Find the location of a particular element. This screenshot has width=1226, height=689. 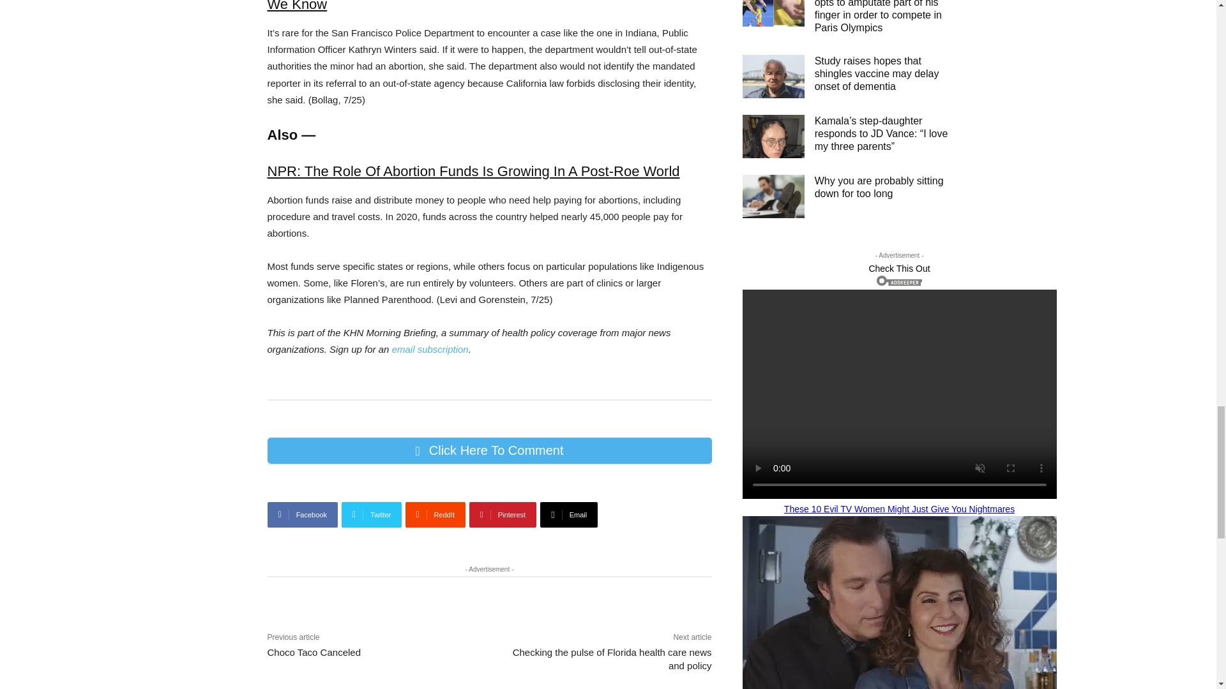

Twitter is located at coordinates (372, 515).